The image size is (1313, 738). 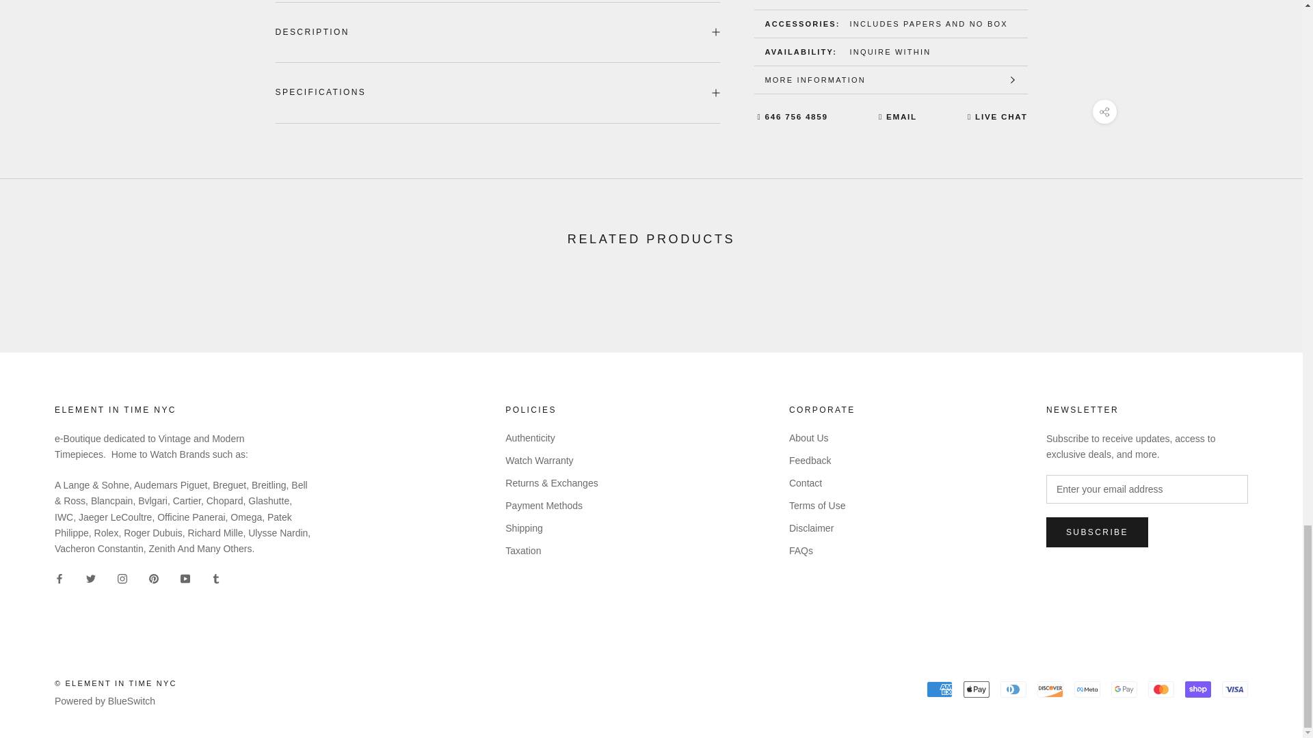 I want to click on Meta Pay, so click(x=1087, y=689).